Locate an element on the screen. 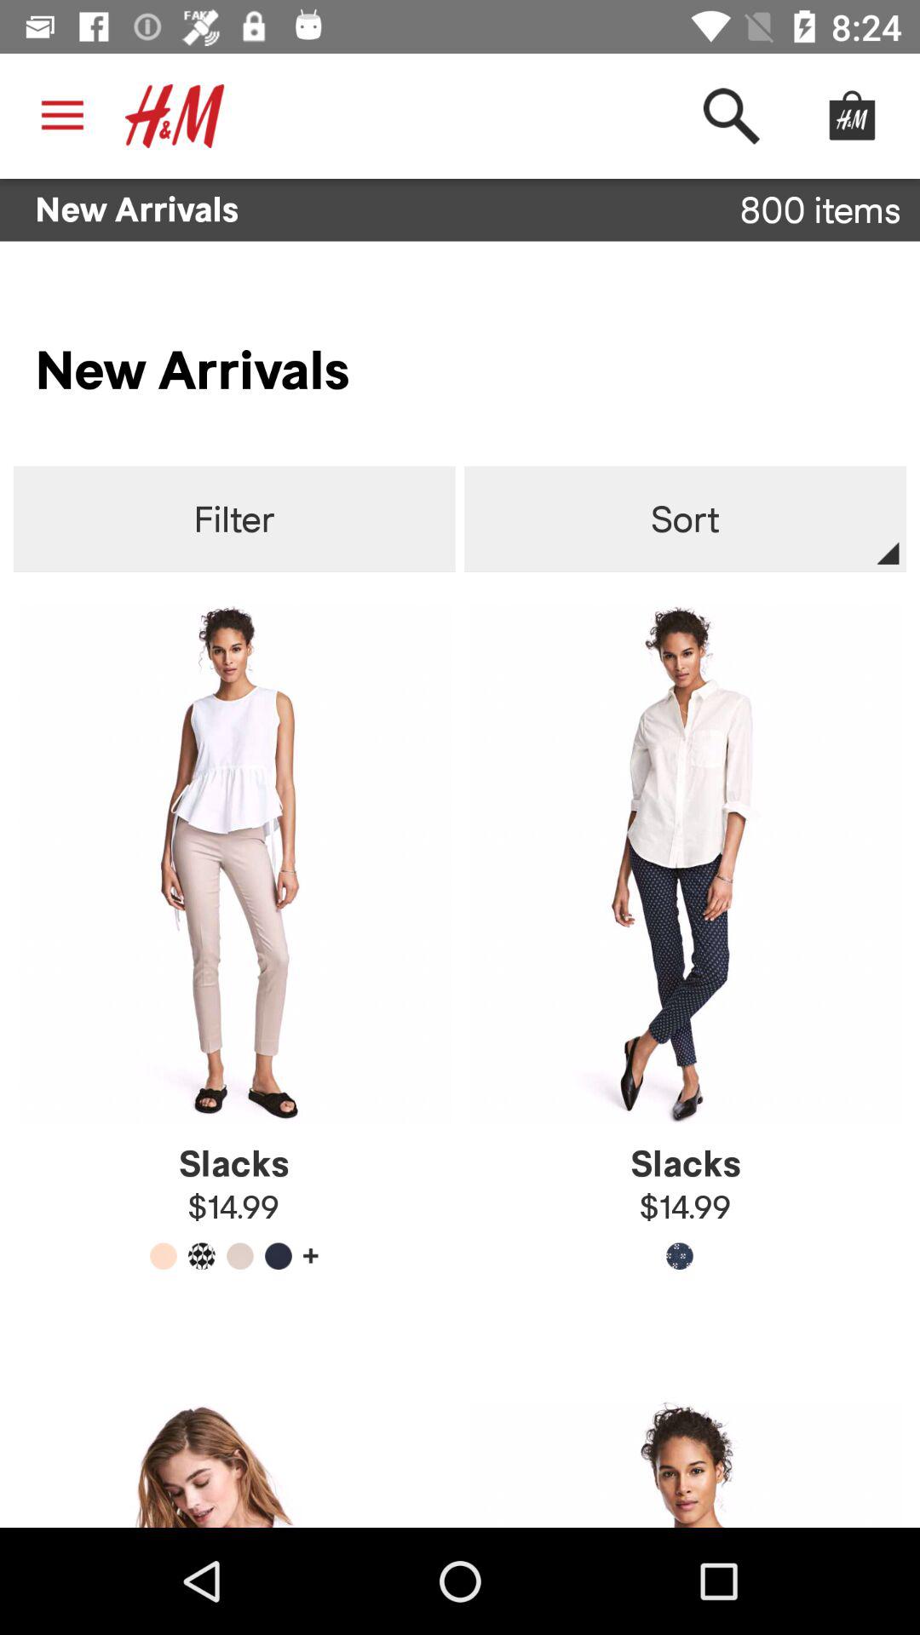 This screenshot has height=1635, width=920. click on the hm icon at the top right corner is located at coordinates (852, 116).